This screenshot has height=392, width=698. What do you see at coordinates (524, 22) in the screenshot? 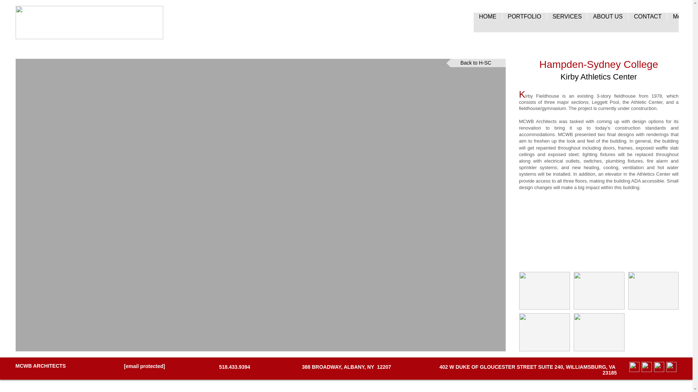
I see `PORTFOLIO` at bounding box center [524, 22].